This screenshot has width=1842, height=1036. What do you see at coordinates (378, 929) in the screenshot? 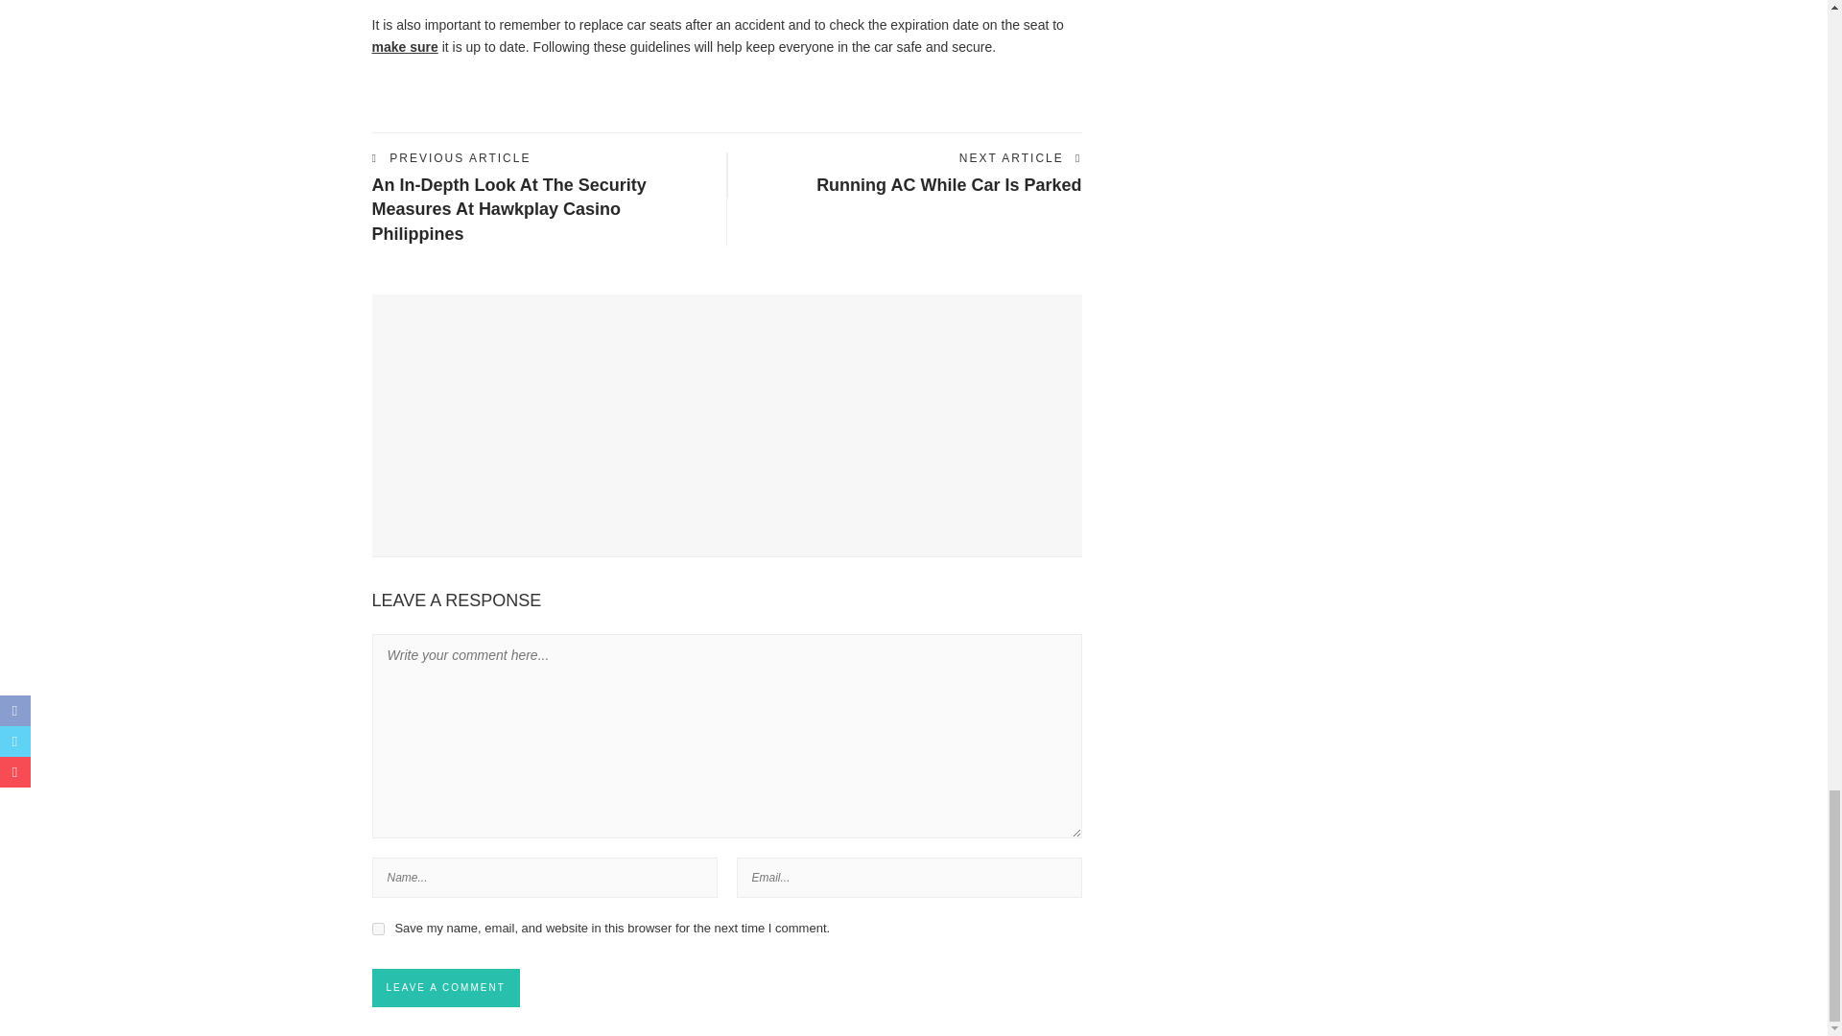
I see `yes` at bounding box center [378, 929].